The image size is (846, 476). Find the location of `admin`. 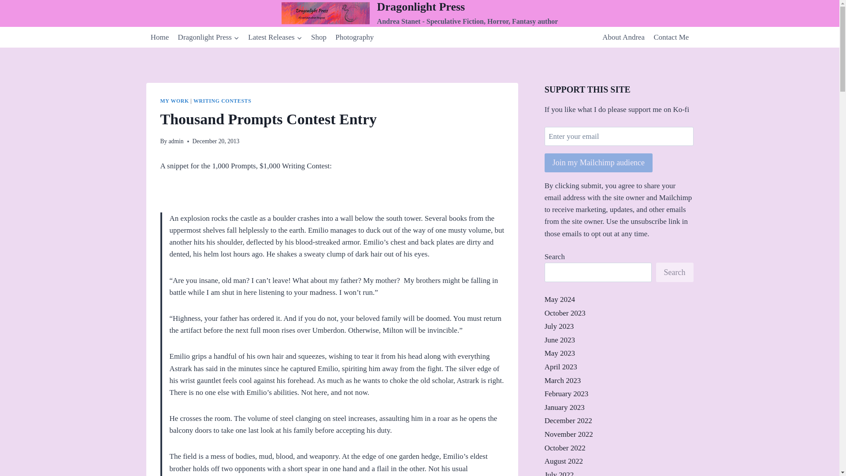

admin is located at coordinates (176, 141).